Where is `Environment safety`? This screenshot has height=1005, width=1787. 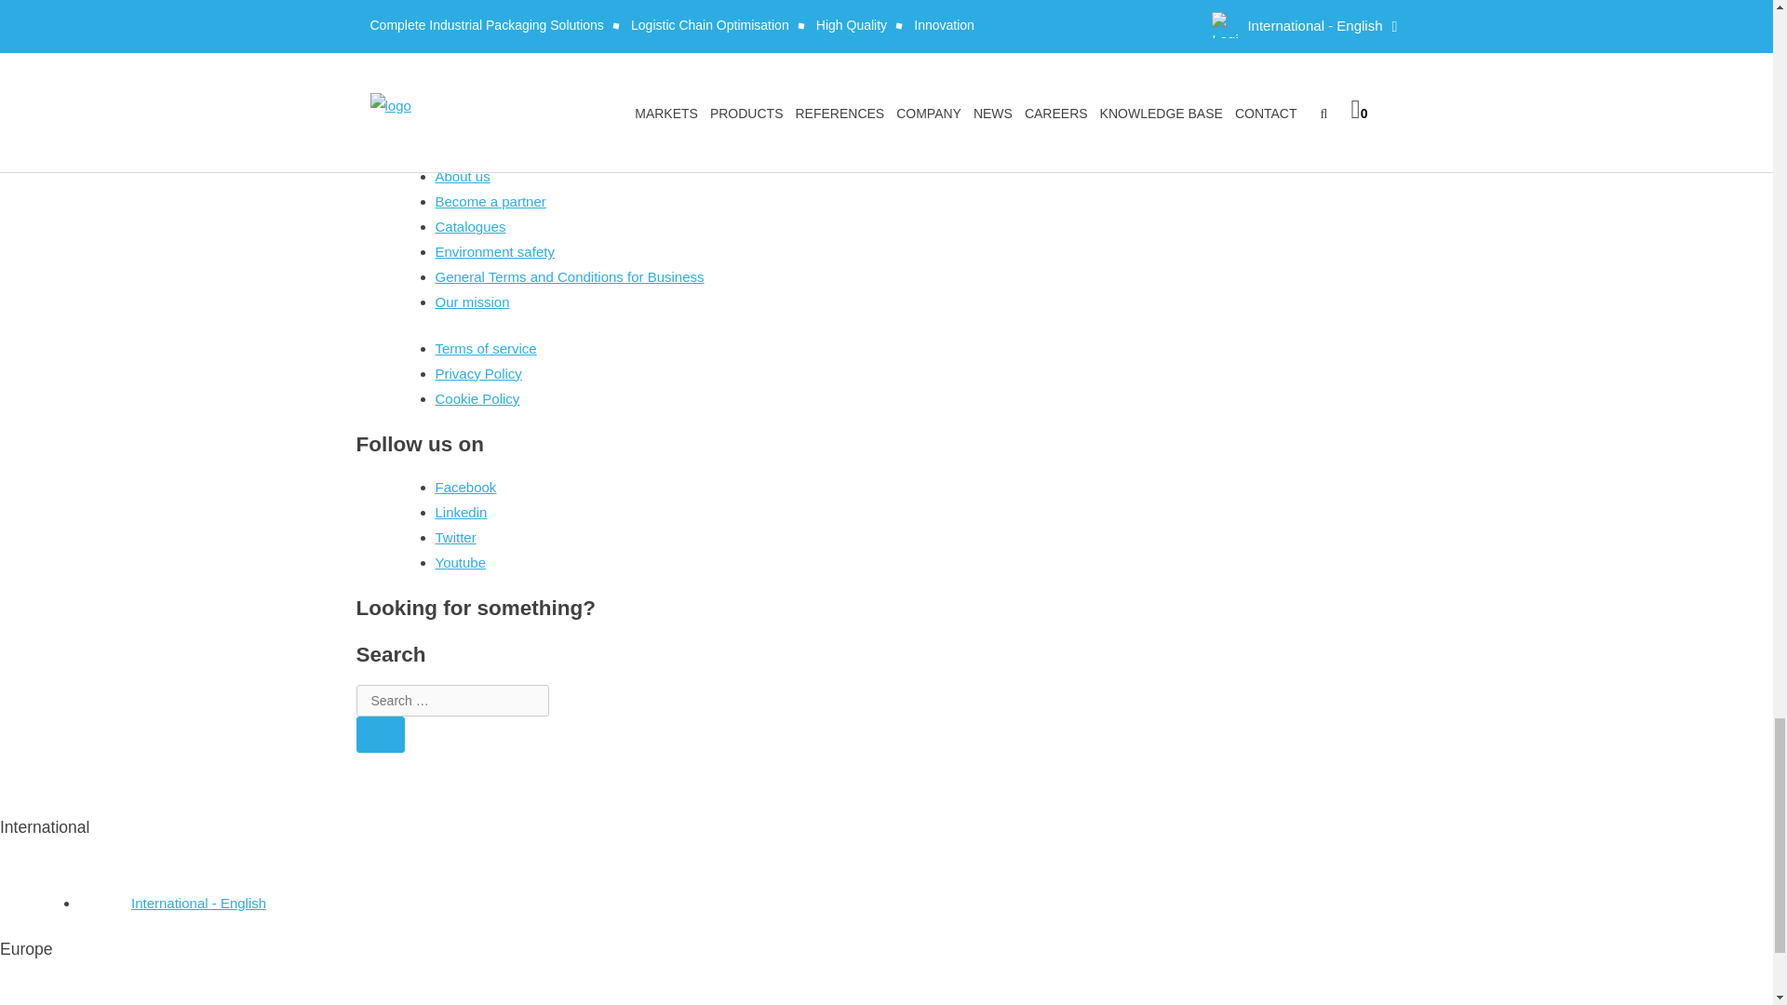
Environment safety is located at coordinates (495, 251).